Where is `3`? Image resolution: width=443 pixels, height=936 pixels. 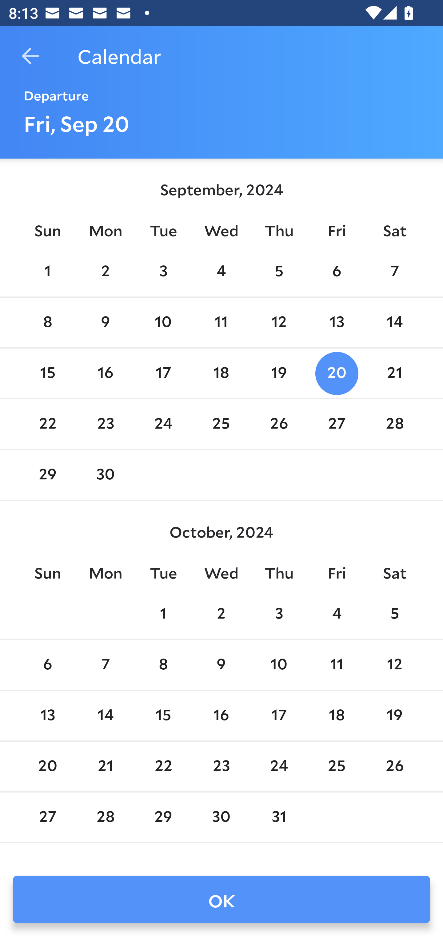
3 is located at coordinates (163, 271).